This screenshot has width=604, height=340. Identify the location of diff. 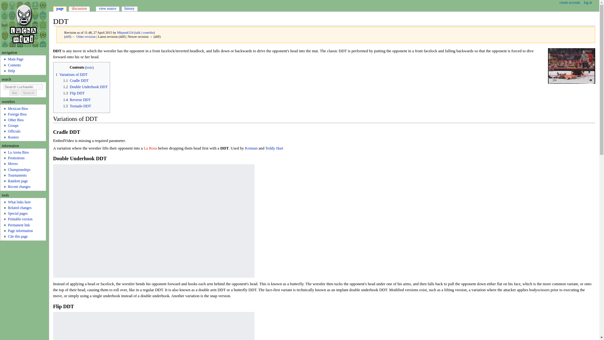
(67, 37).